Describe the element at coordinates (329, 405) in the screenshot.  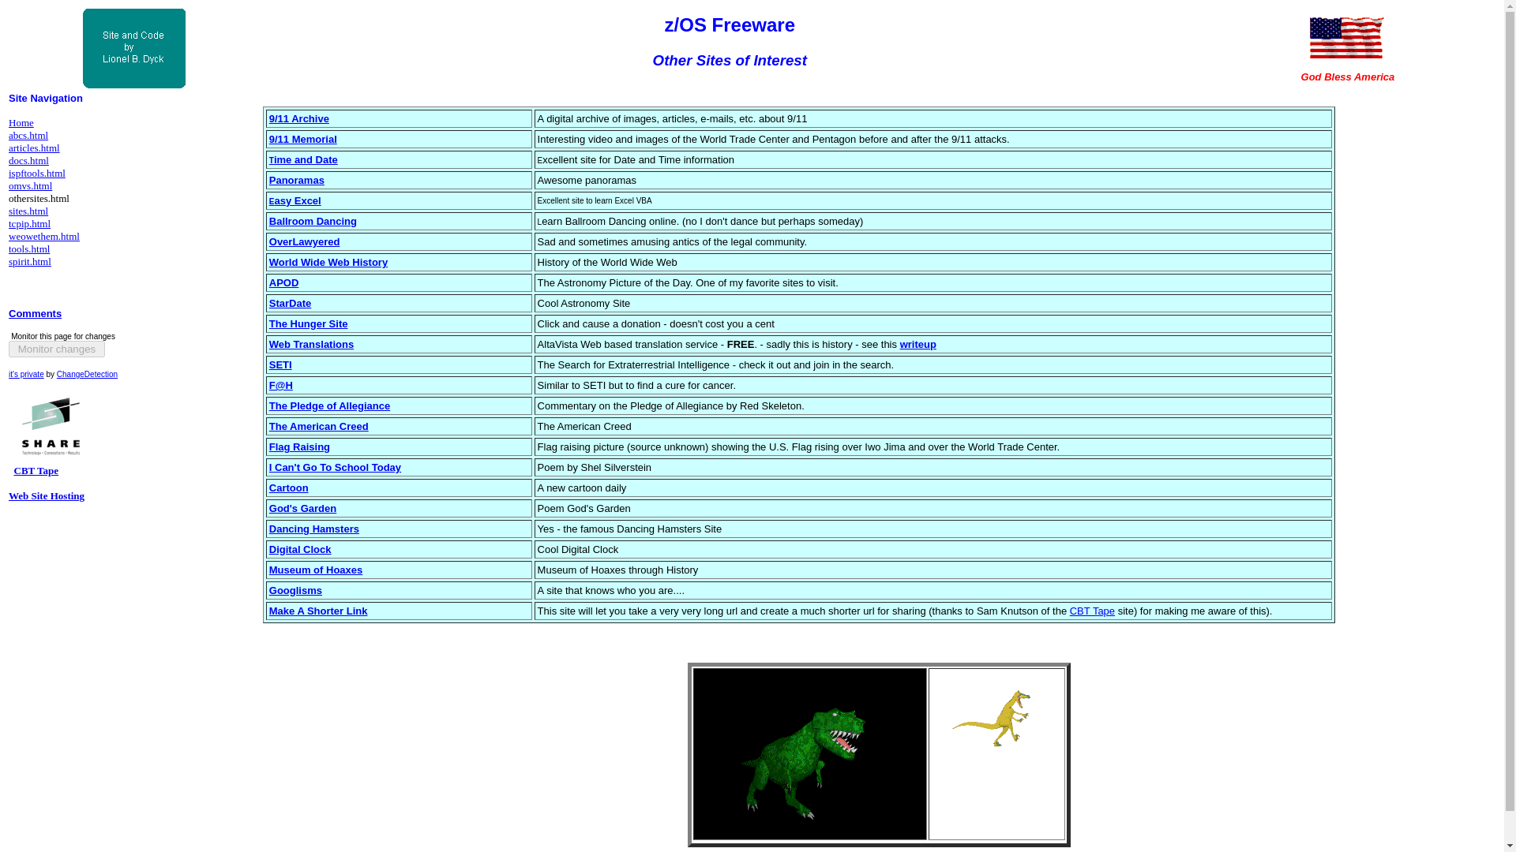
I see `The Pledge of Allegiance` at that location.